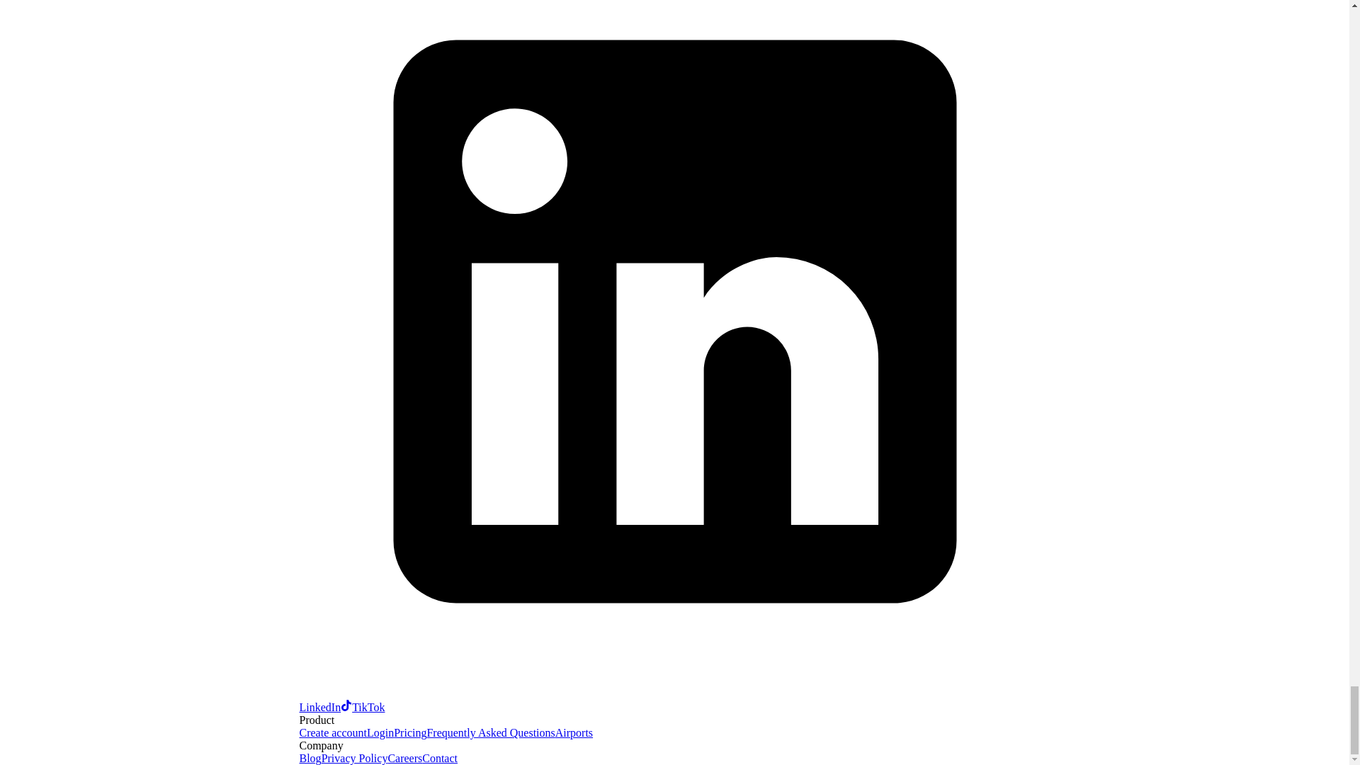 The height and width of the screenshot is (765, 1360). I want to click on Frequently Asked Questions, so click(490, 732).